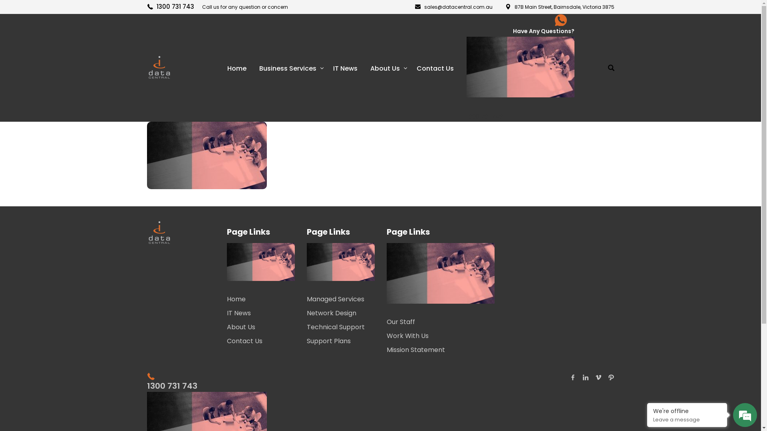 The height and width of the screenshot is (431, 767). What do you see at coordinates (387, 68) in the screenshot?
I see `About Us` at bounding box center [387, 68].